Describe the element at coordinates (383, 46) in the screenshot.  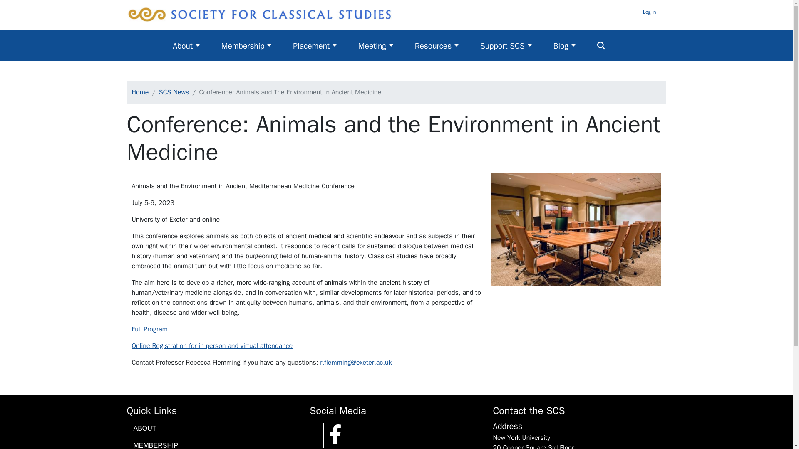
I see `Meeting` at that location.